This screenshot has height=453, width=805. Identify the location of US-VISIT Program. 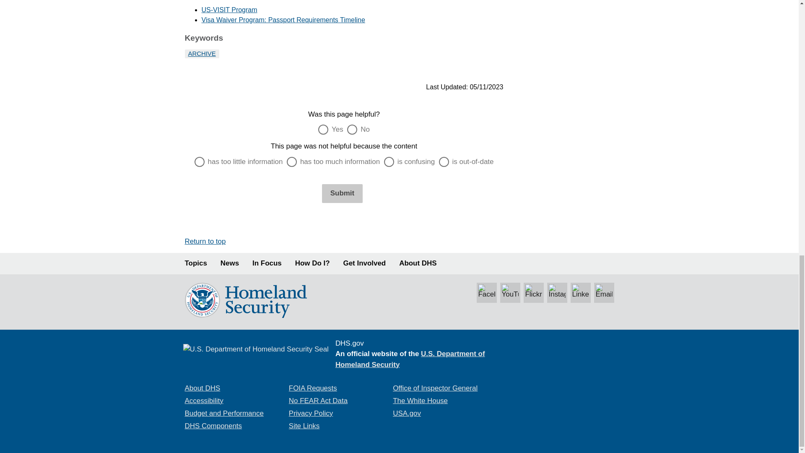
(229, 10).